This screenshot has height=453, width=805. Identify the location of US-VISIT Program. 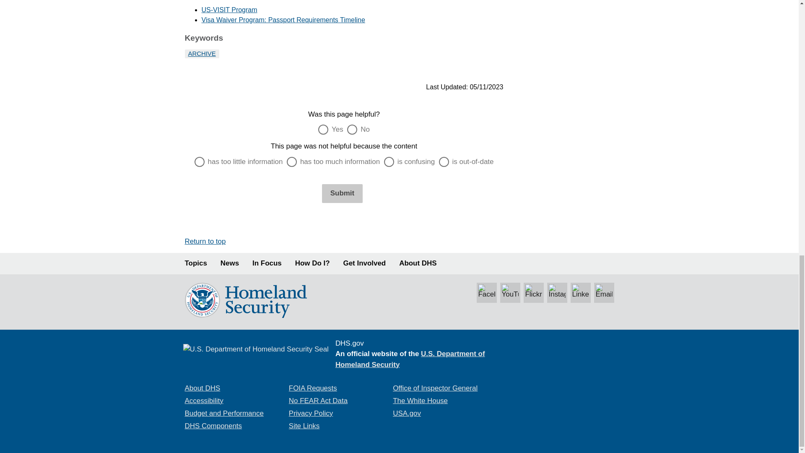
(229, 10).